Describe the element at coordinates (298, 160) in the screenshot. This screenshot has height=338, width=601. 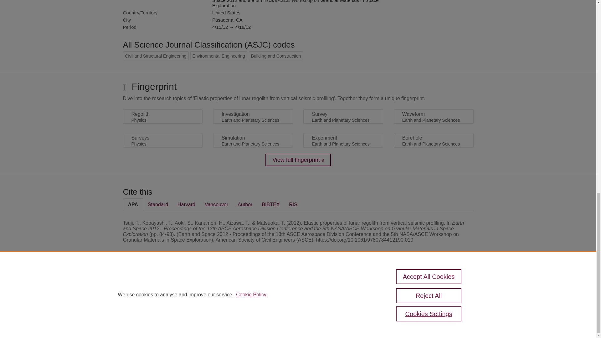
I see `View full fingerprint` at that location.